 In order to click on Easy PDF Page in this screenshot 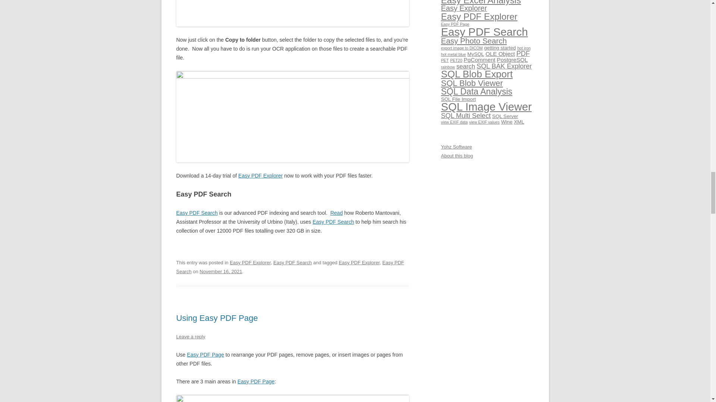, I will do `click(256, 381)`.